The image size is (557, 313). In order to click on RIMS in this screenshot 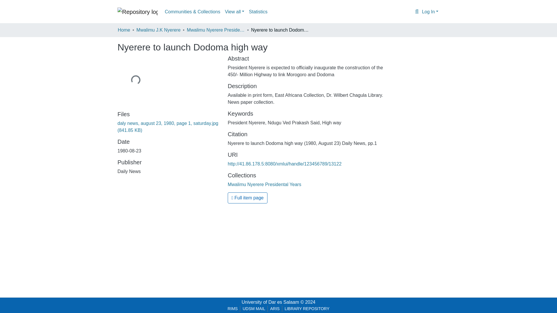, I will do `click(232, 309)`.